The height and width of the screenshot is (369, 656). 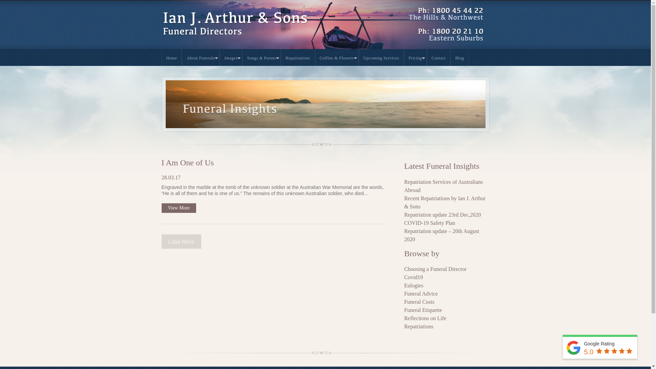 What do you see at coordinates (172, 58) in the screenshot?
I see `Home` at bounding box center [172, 58].